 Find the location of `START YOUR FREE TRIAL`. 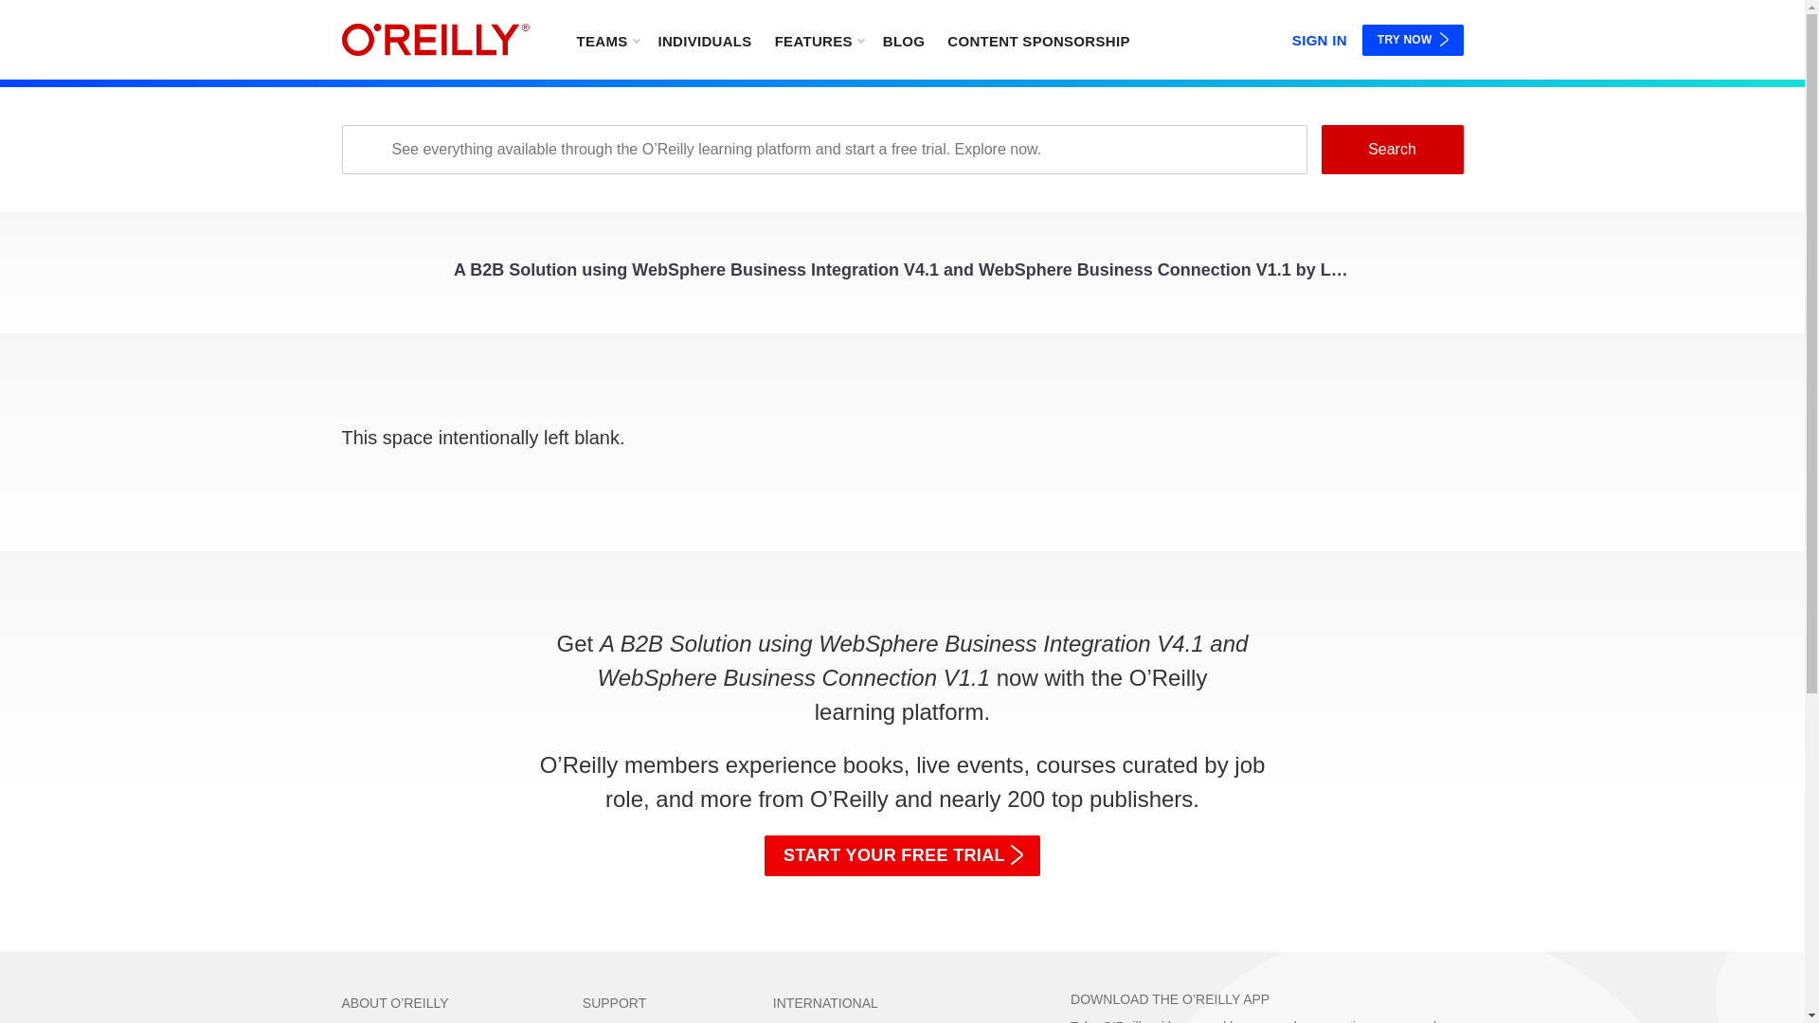

START YOUR FREE TRIAL is located at coordinates (902, 856).